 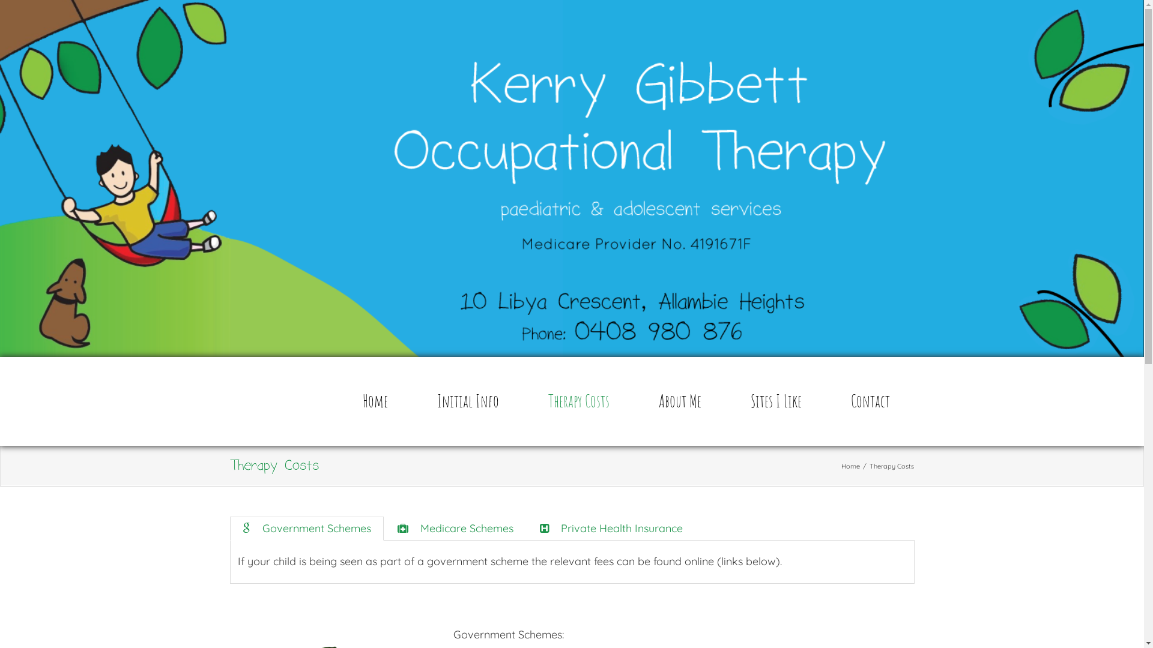 What do you see at coordinates (776, 401) in the screenshot?
I see `Sites I Like` at bounding box center [776, 401].